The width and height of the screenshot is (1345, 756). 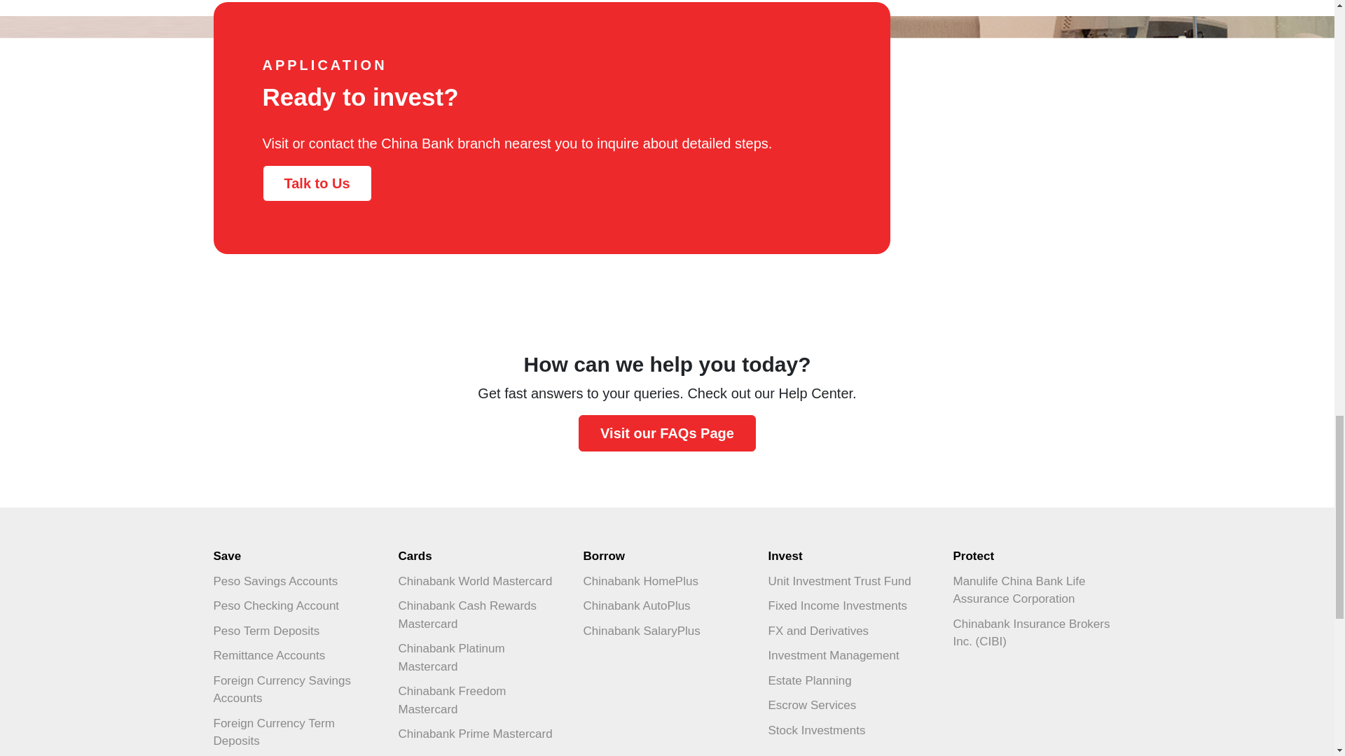 What do you see at coordinates (296, 655) in the screenshot?
I see `Remittance Accounts` at bounding box center [296, 655].